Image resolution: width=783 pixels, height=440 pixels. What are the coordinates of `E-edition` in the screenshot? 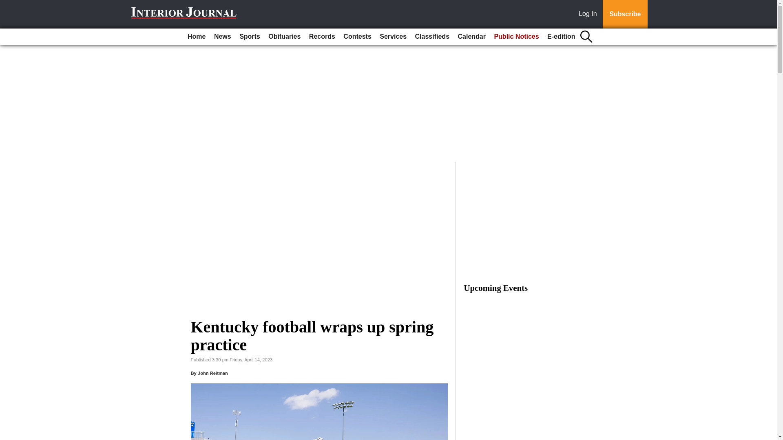 It's located at (561, 37).